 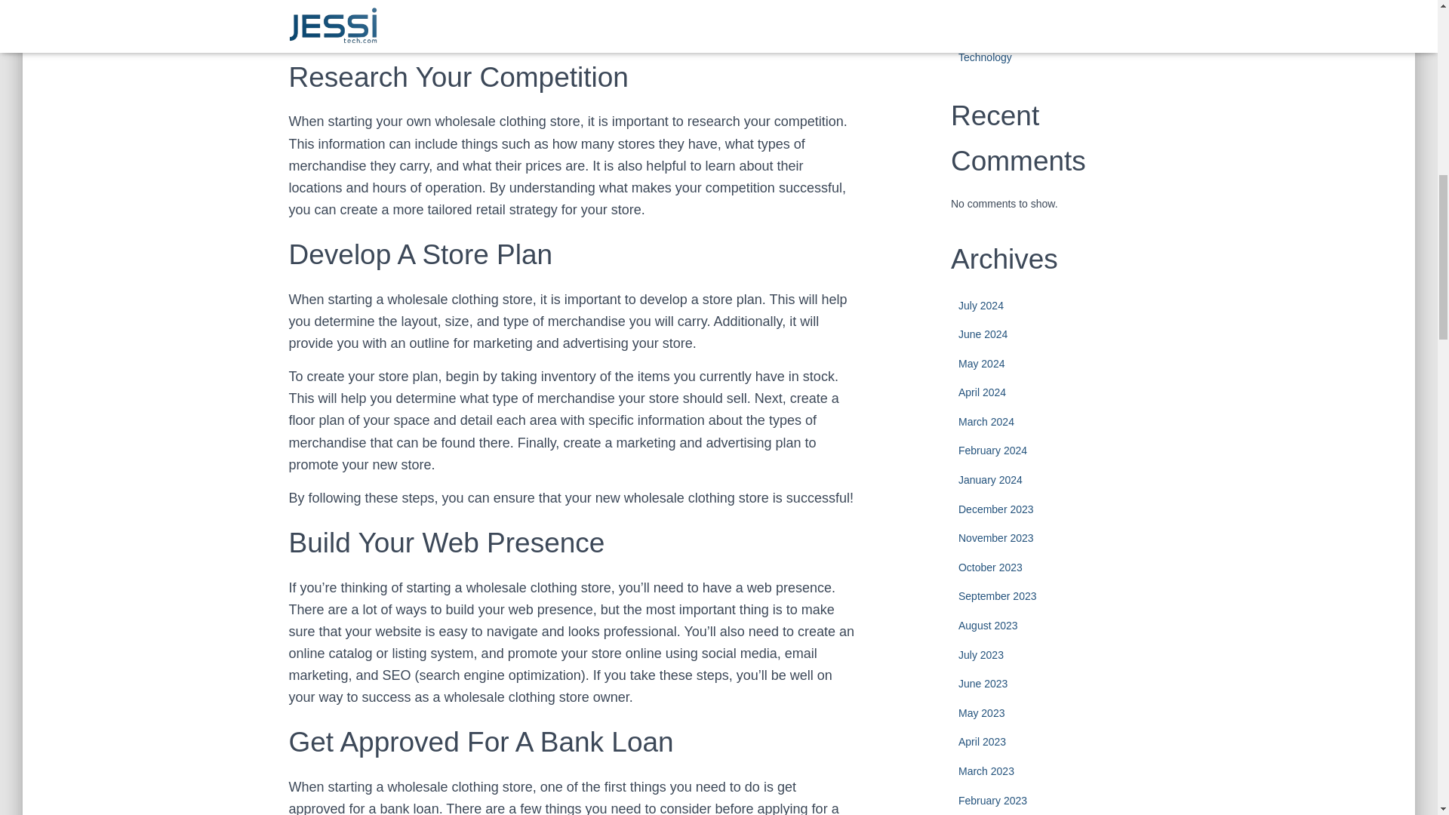 I want to click on June 2024, so click(x=983, y=334).